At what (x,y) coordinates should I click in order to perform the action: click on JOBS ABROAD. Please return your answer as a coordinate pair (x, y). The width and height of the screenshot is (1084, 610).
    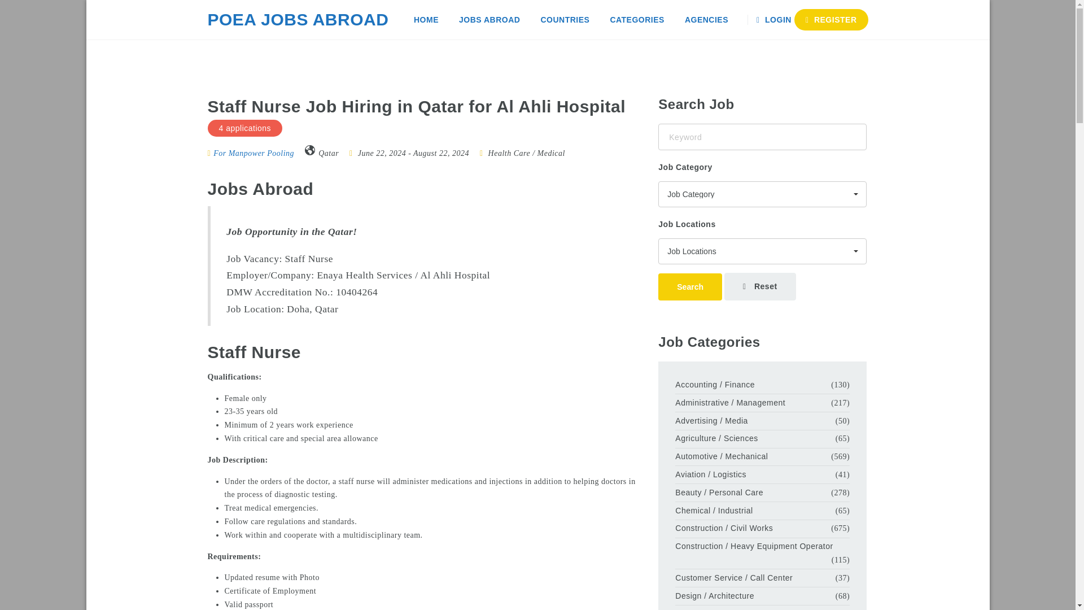
    Looking at the image, I should click on (489, 20).